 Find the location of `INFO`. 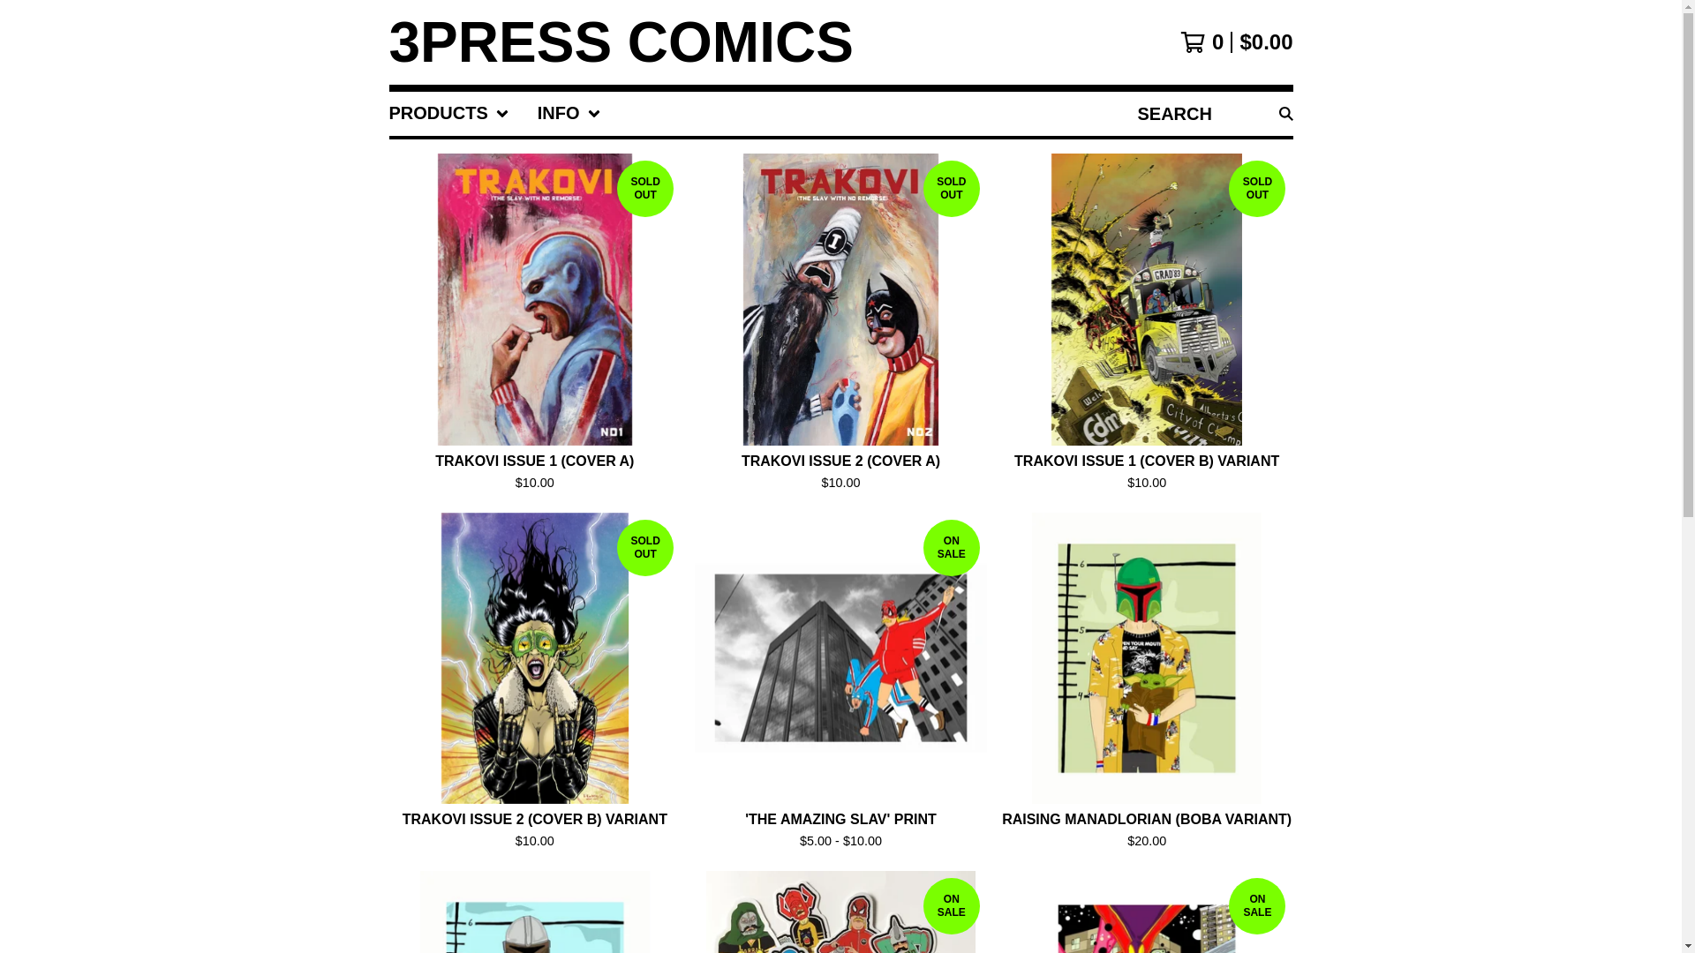

INFO is located at coordinates (569, 114).